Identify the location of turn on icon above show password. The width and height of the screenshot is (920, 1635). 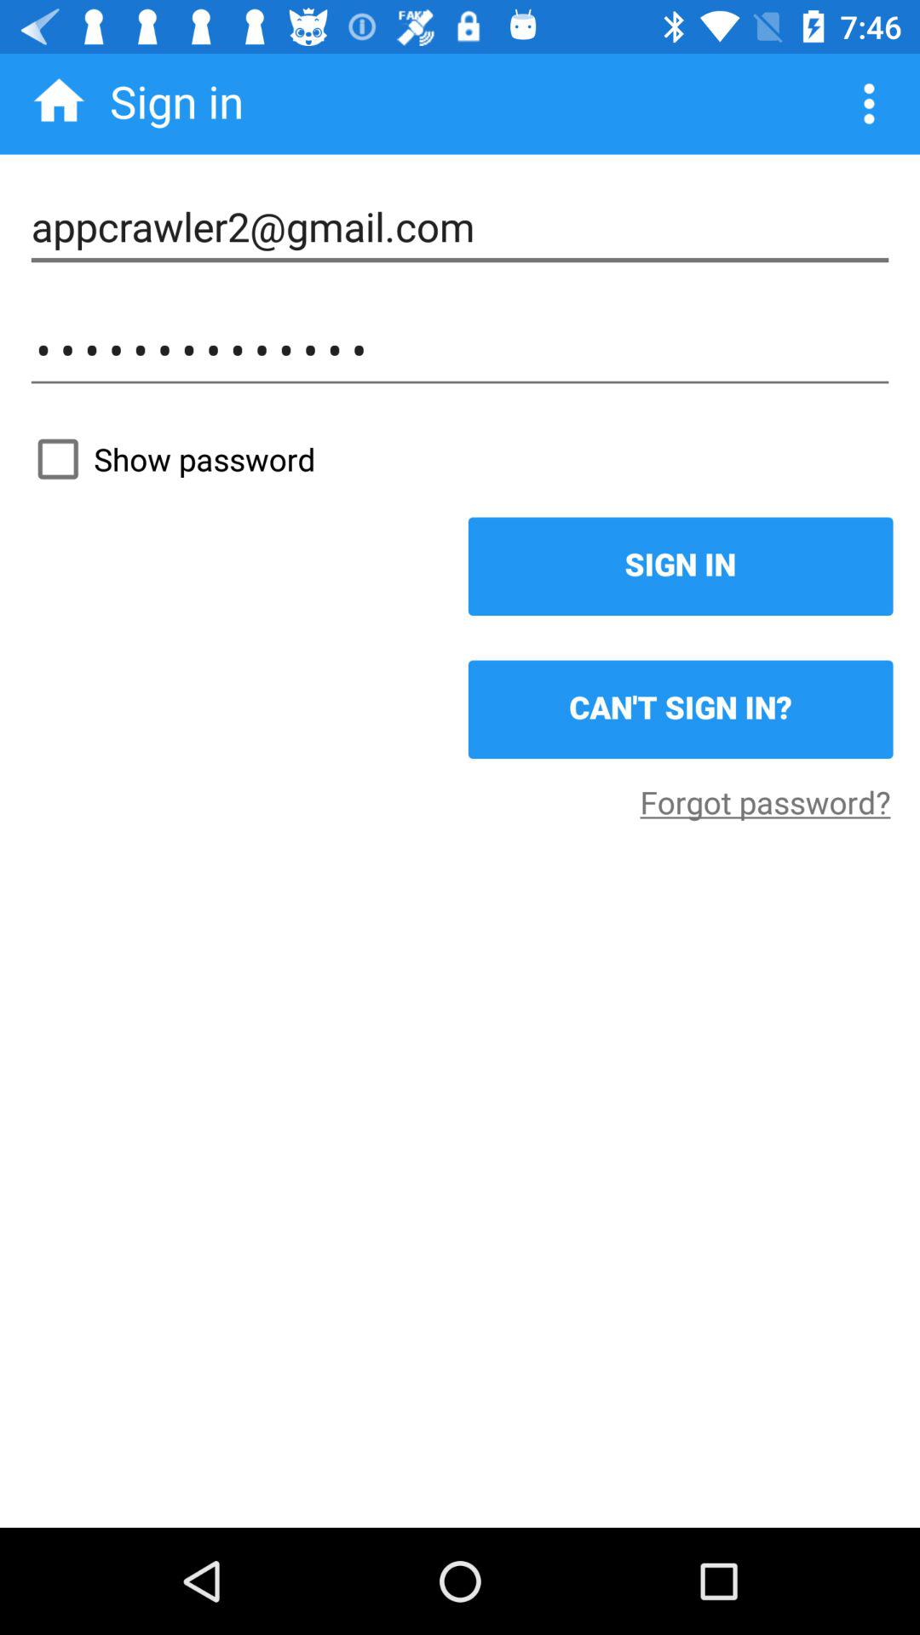
(460, 350).